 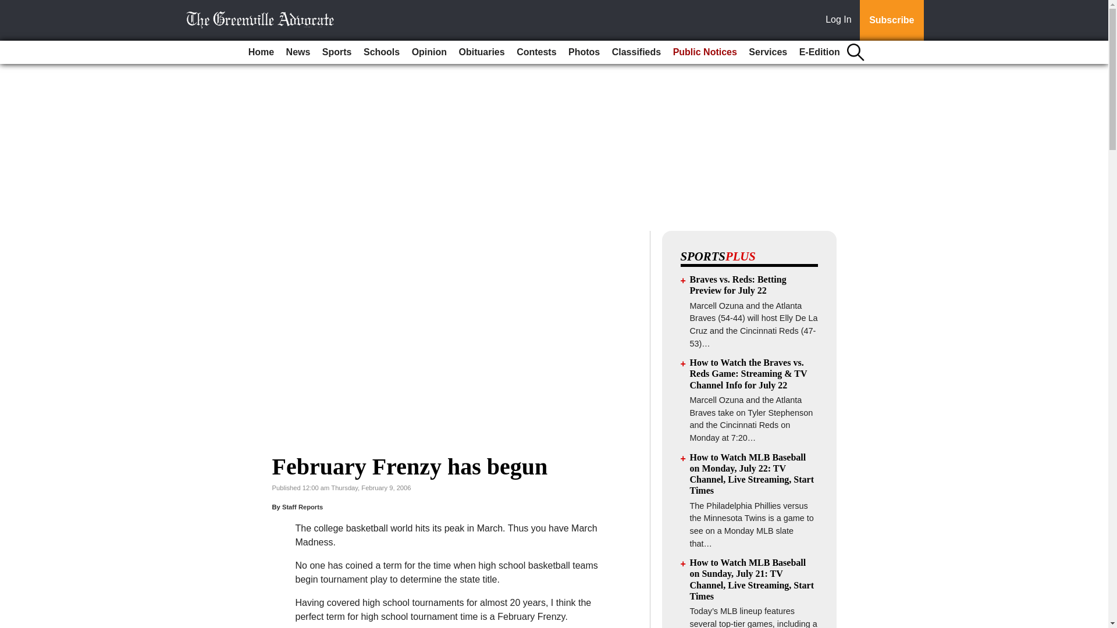 I want to click on Public Notices, so click(x=705, y=52).